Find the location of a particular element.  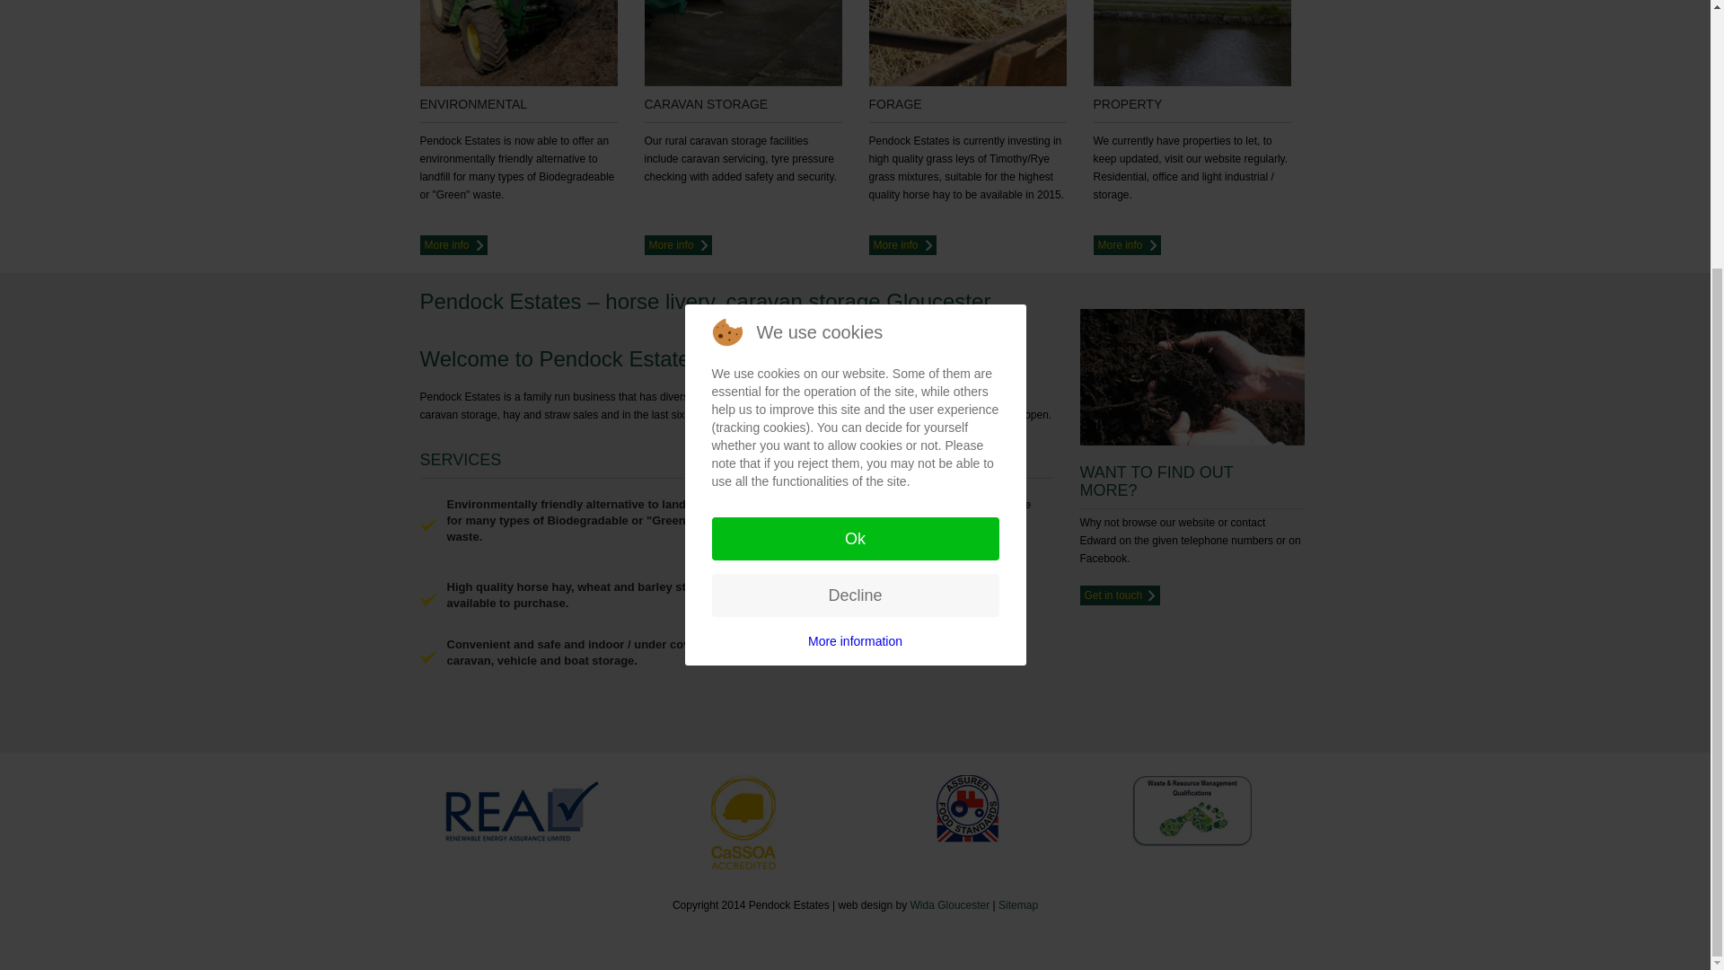

Decline is located at coordinates (854, 235).